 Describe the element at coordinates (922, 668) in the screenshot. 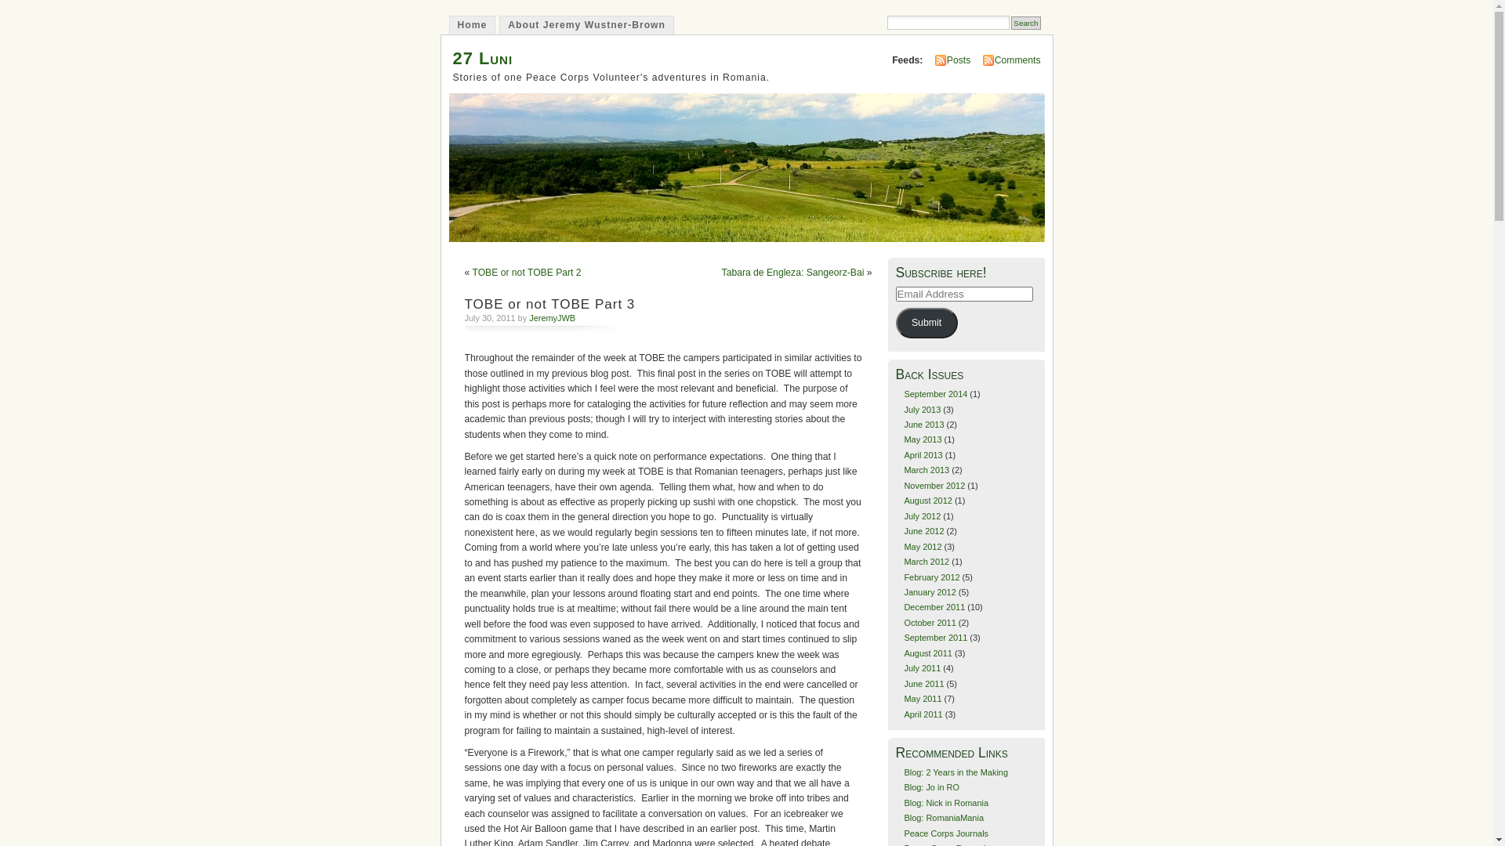

I see `July 2011` at that location.